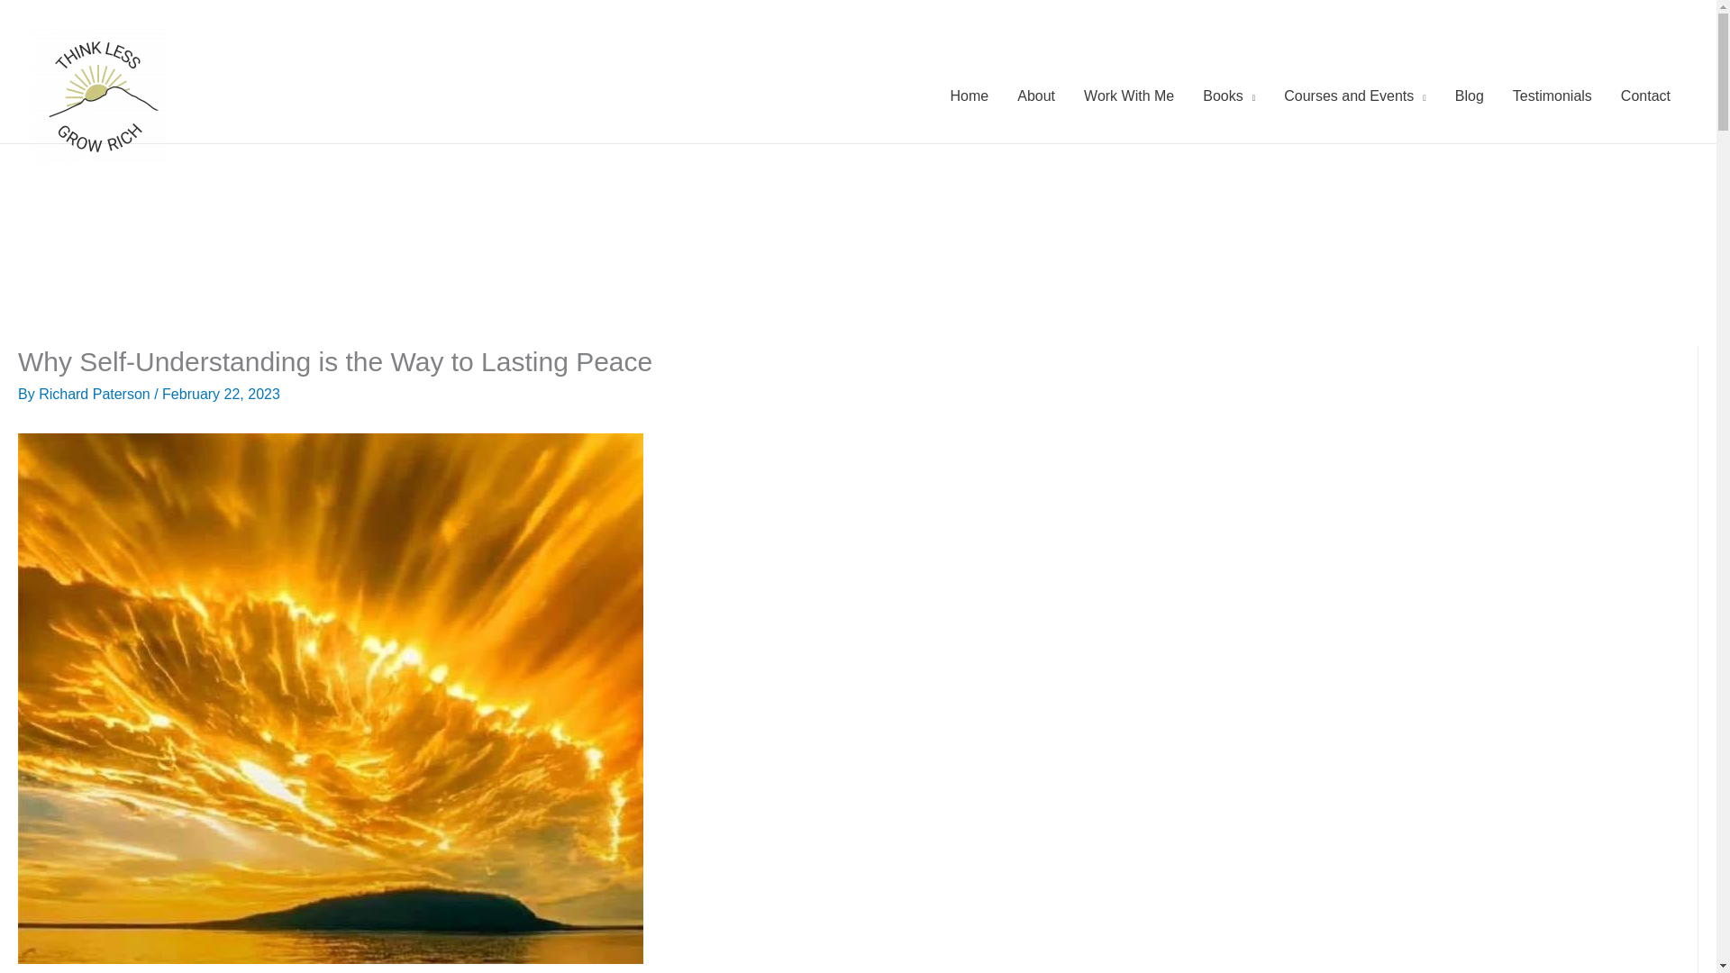  Describe the element at coordinates (970, 95) in the screenshot. I see `Home` at that location.